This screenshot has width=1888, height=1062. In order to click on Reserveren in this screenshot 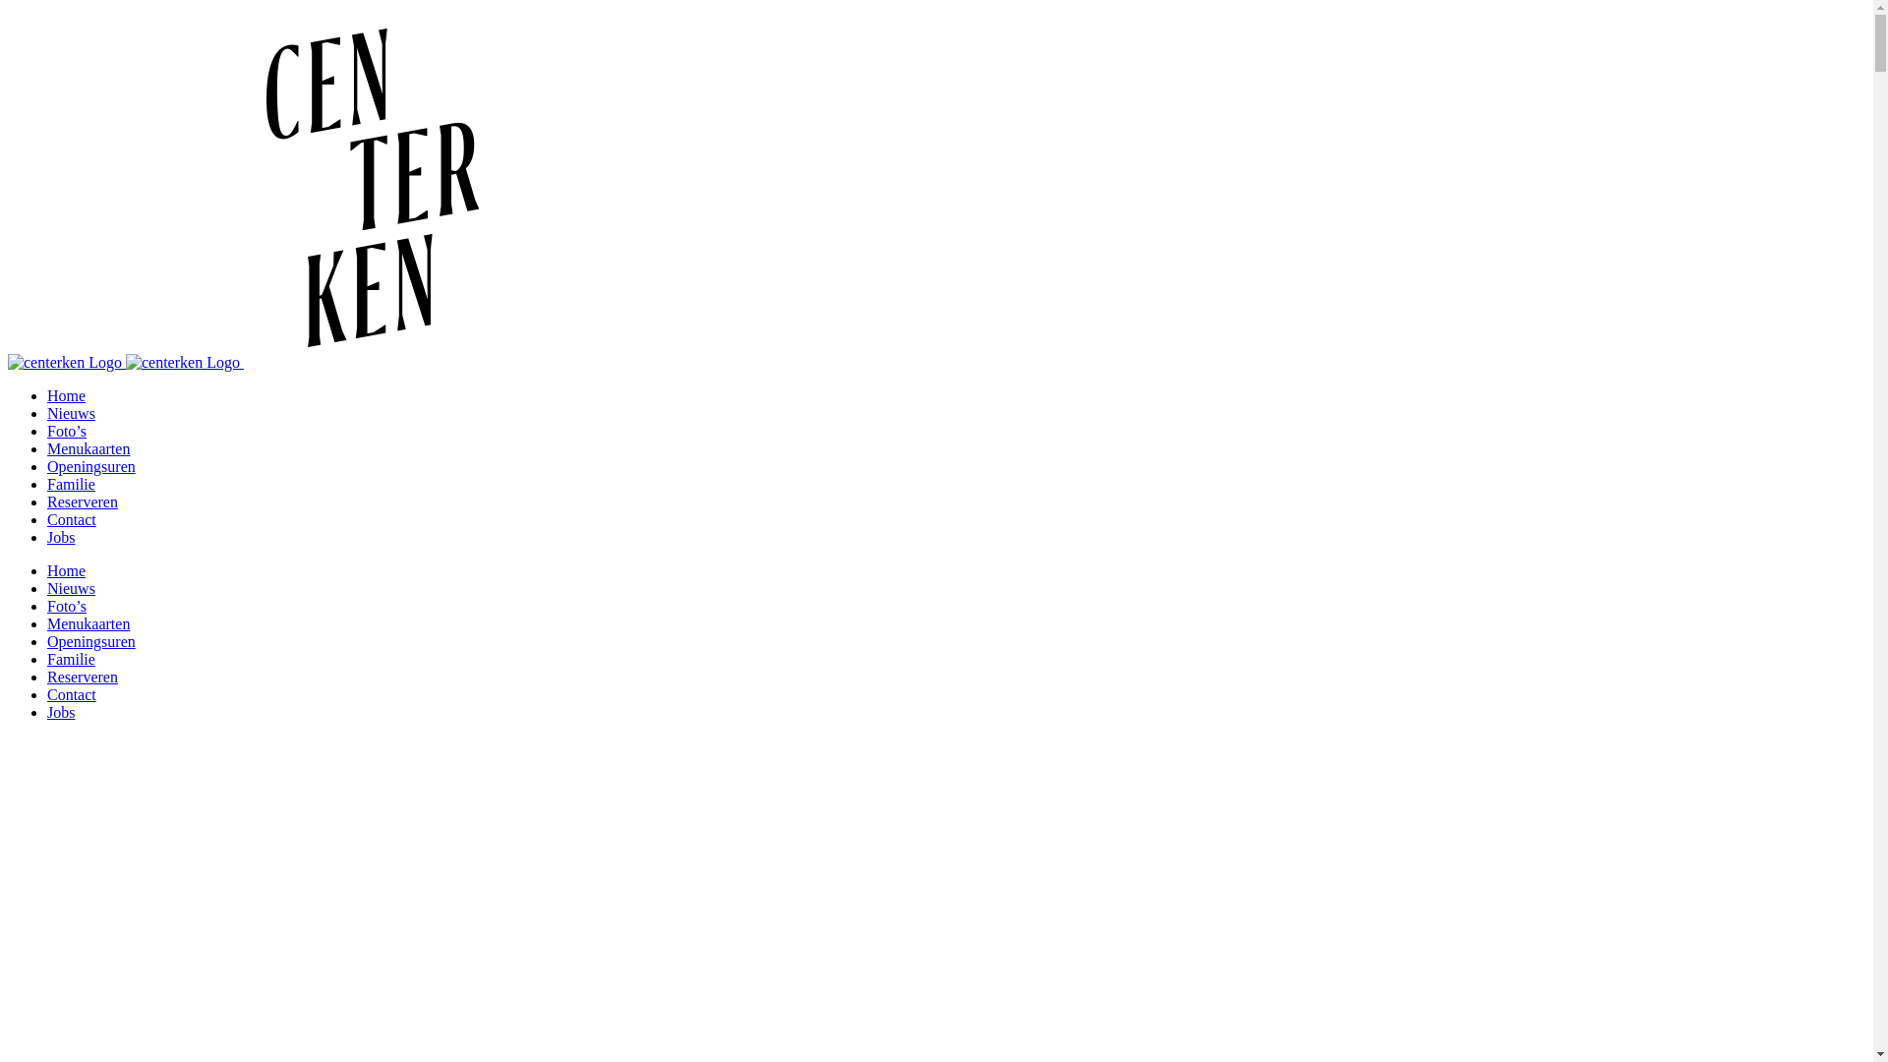, I will do `click(83, 677)`.